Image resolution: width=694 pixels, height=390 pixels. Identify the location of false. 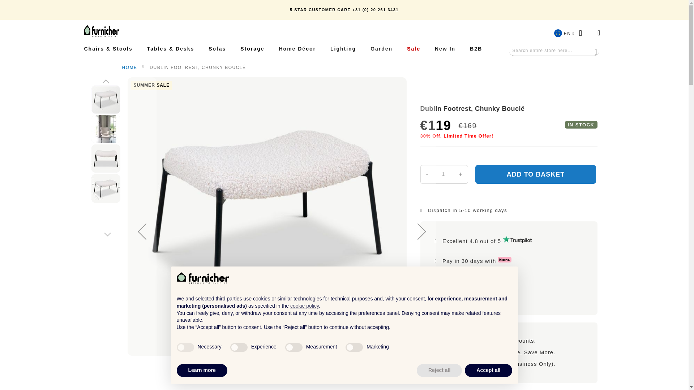
(239, 347).